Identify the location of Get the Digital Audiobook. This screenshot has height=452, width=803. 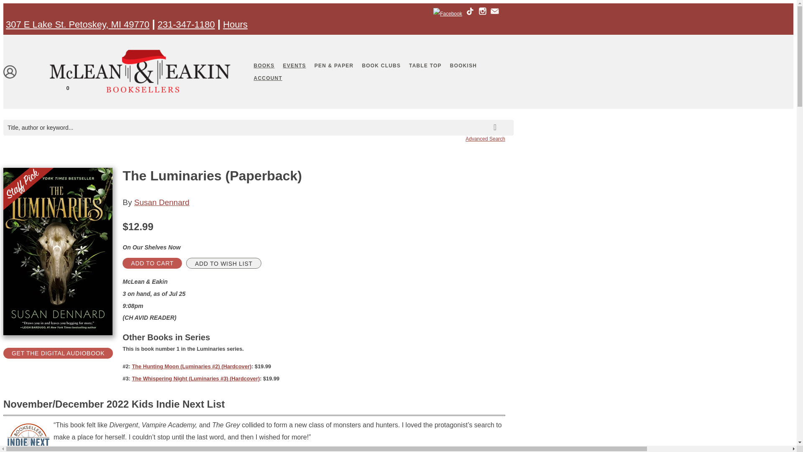
(58, 353).